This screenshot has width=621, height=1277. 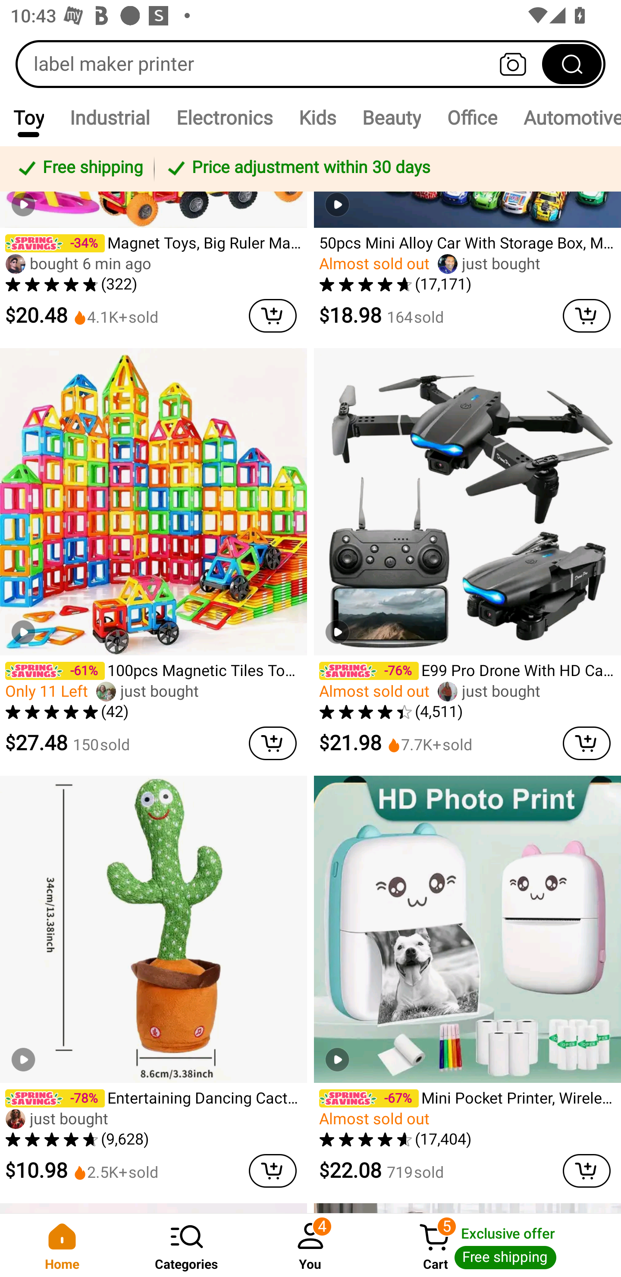 What do you see at coordinates (586, 1171) in the screenshot?
I see `cart delete` at bounding box center [586, 1171].